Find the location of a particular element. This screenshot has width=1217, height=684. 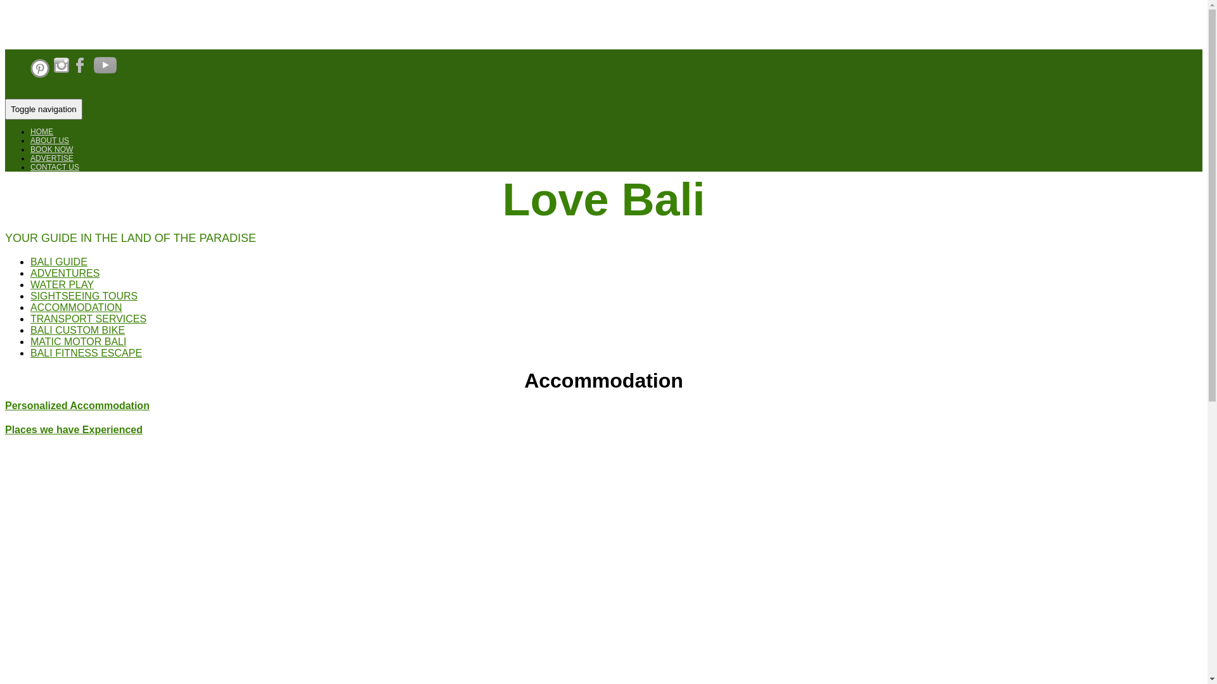

BALI FITNESS ESCAPE is located at coordinates (86, 353).